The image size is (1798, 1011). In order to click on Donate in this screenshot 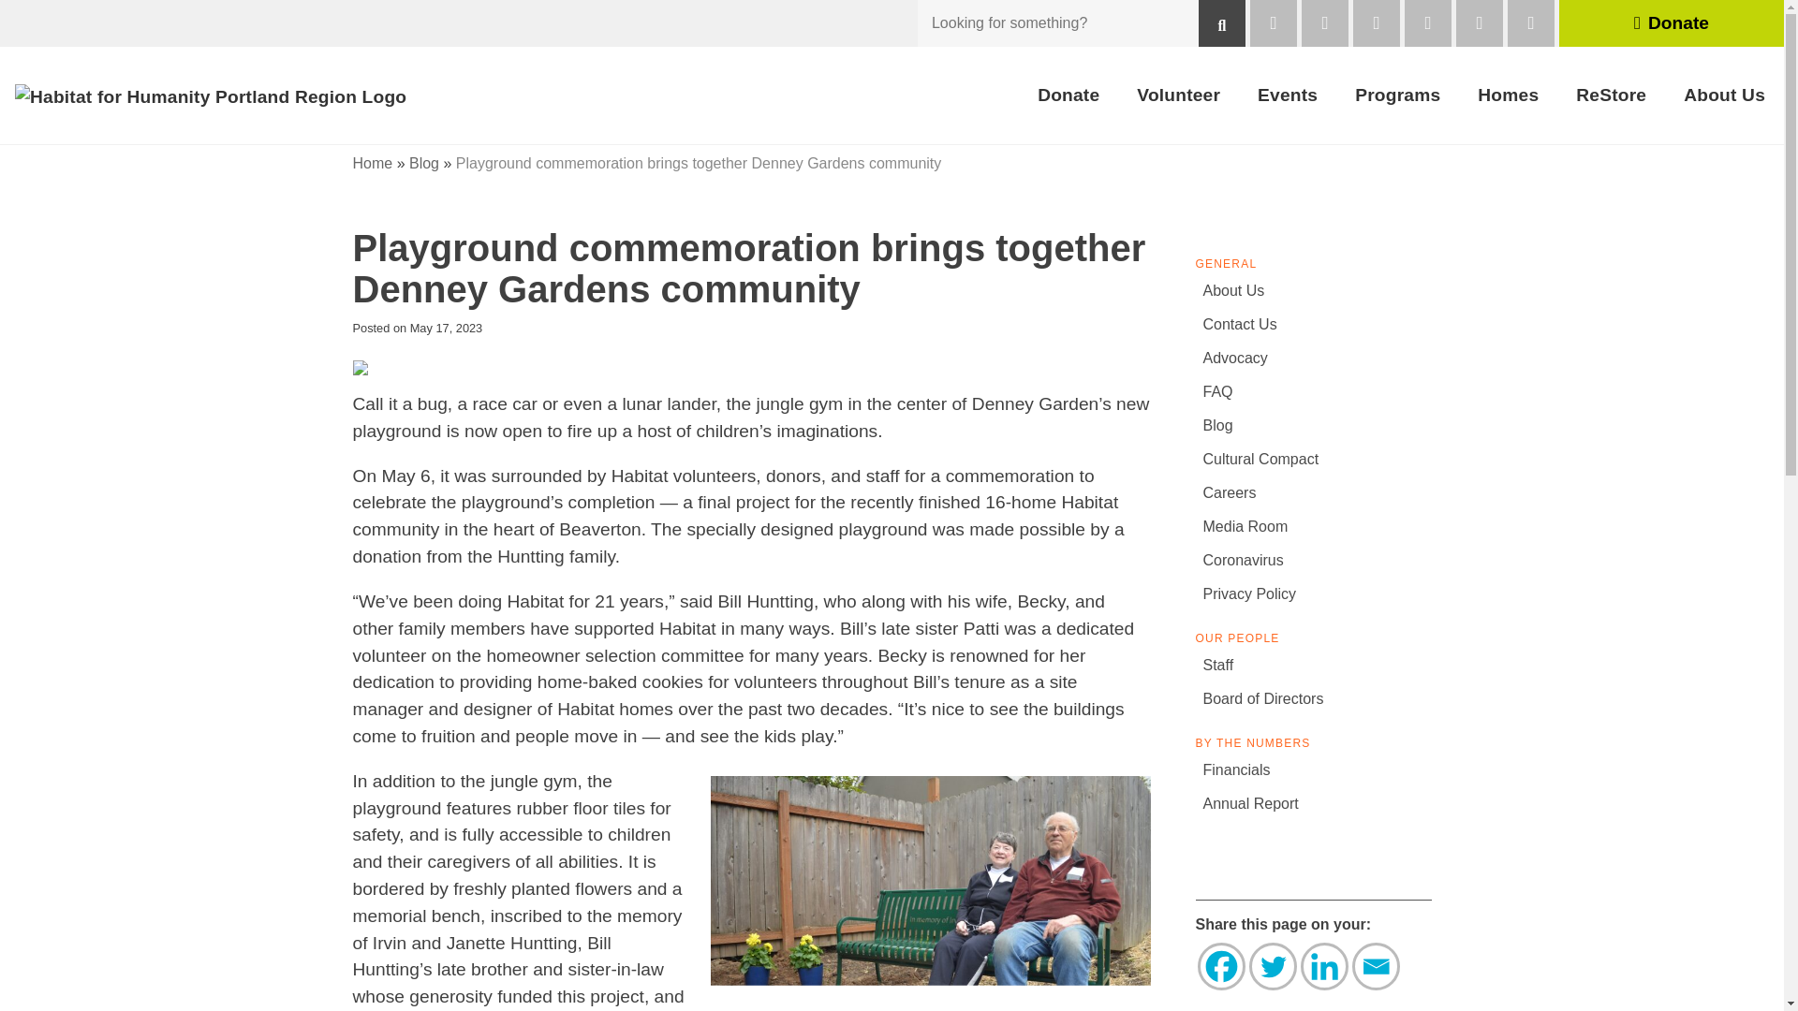, I will do `click(1068, 95)`.